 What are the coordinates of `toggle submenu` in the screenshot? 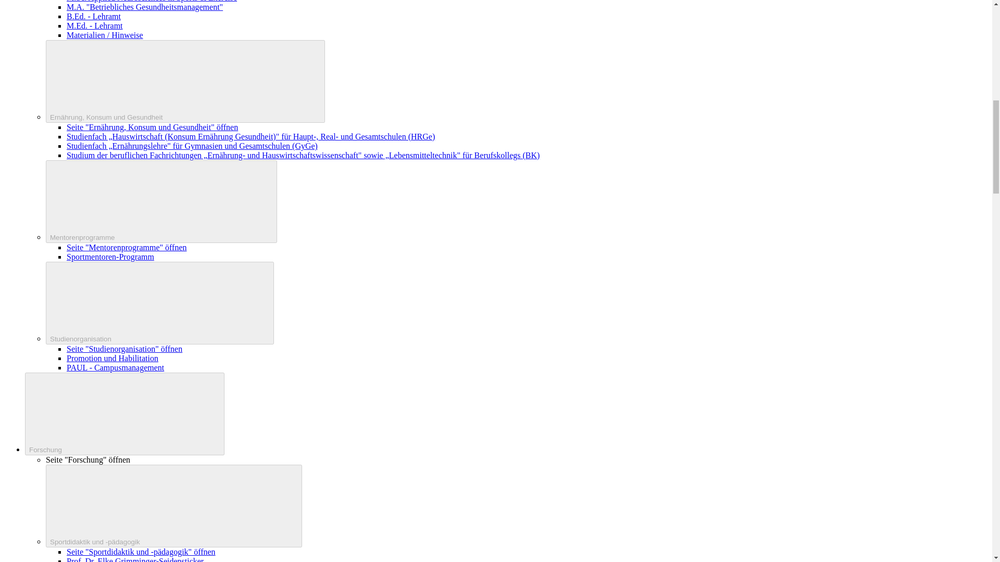 It's located at (174, 506).